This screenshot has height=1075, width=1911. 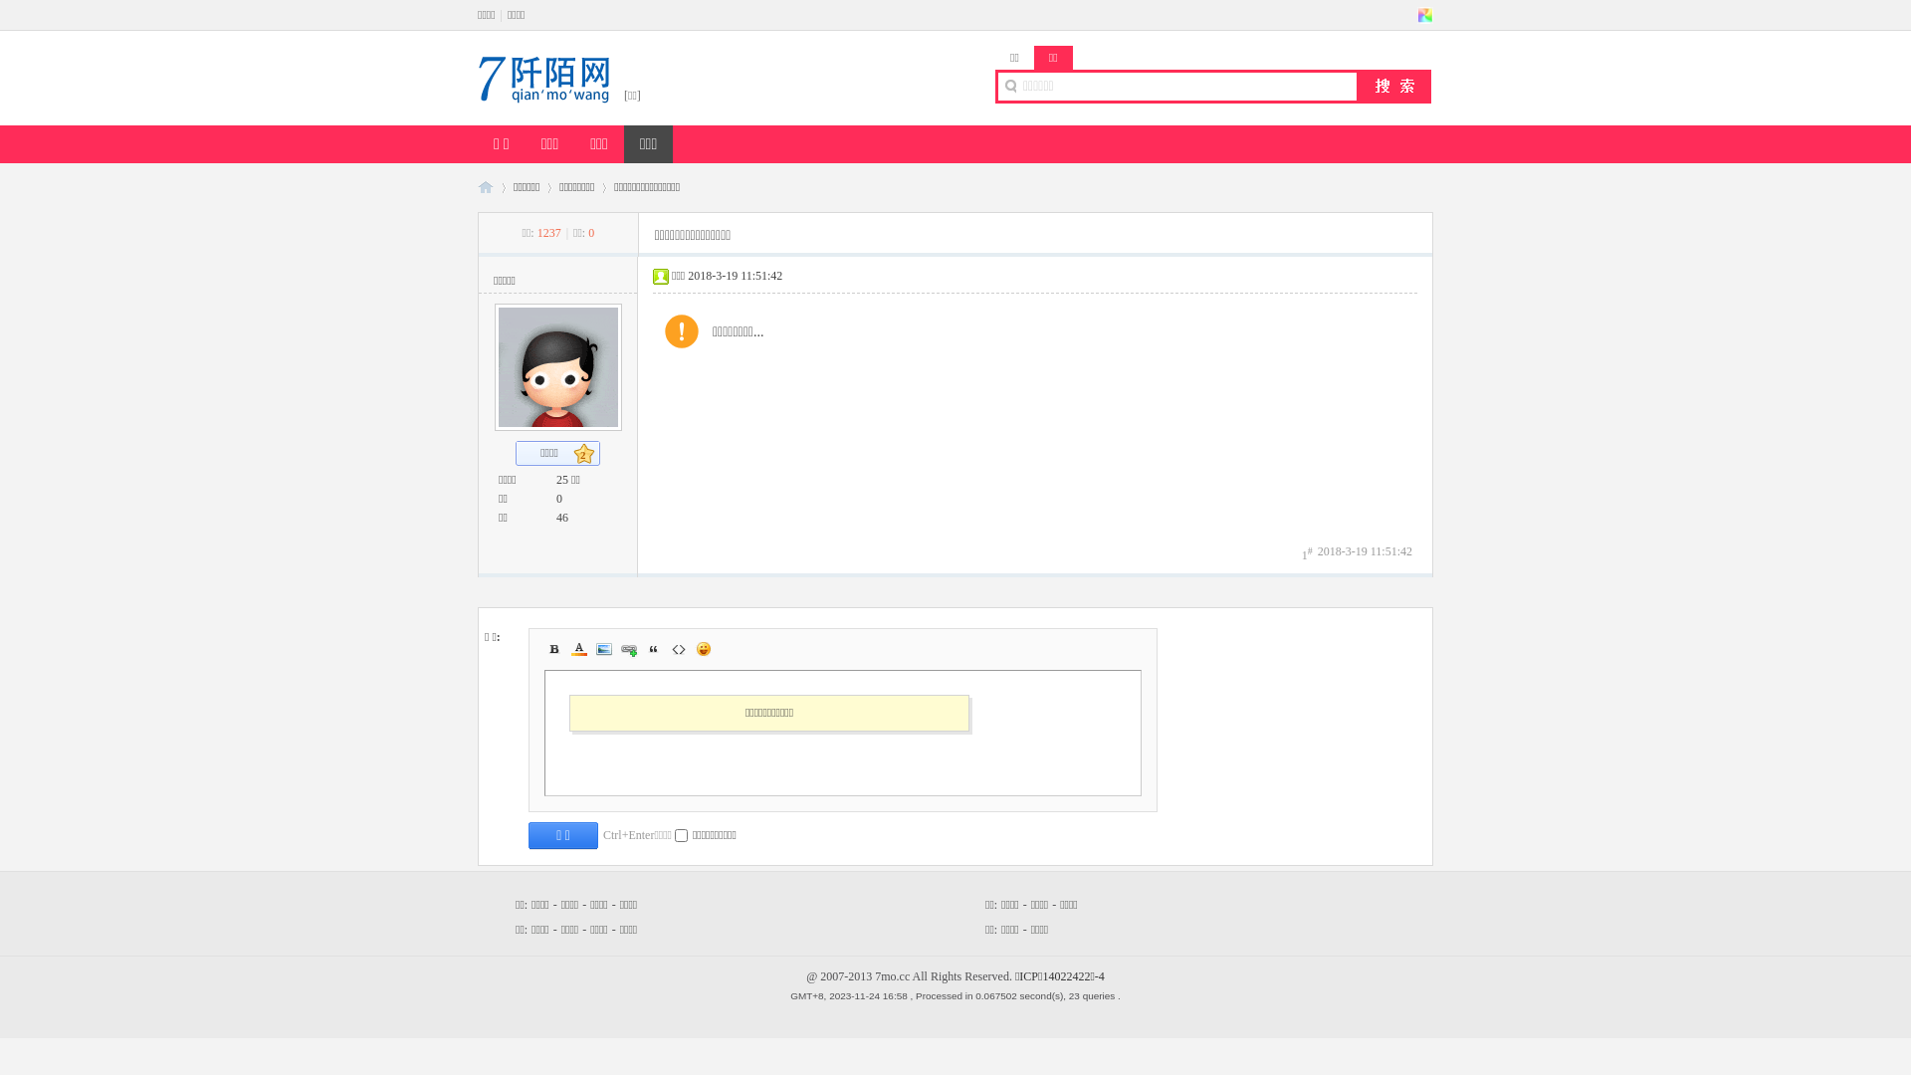 I want to click on Code, so click(x=679, y=649).